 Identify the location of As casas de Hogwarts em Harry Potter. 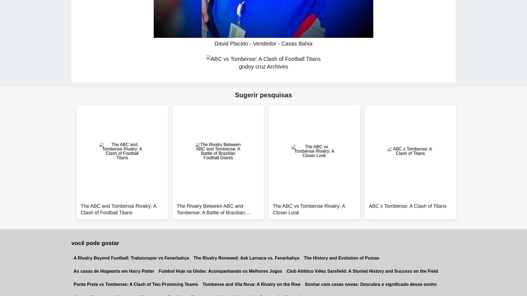
(114, 271).